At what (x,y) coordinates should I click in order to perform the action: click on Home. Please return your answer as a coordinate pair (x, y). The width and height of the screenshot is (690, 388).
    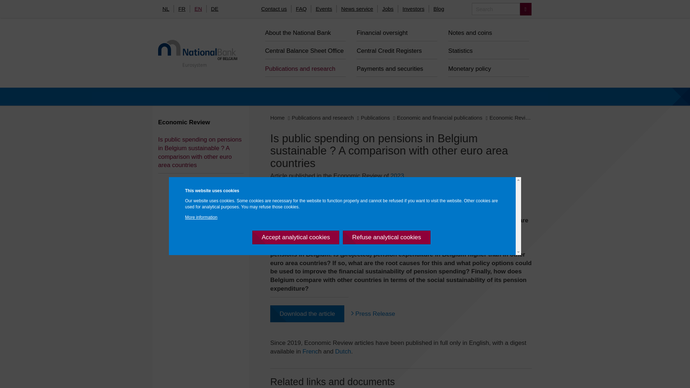
    Looking at the image, I should click on (195, 54).